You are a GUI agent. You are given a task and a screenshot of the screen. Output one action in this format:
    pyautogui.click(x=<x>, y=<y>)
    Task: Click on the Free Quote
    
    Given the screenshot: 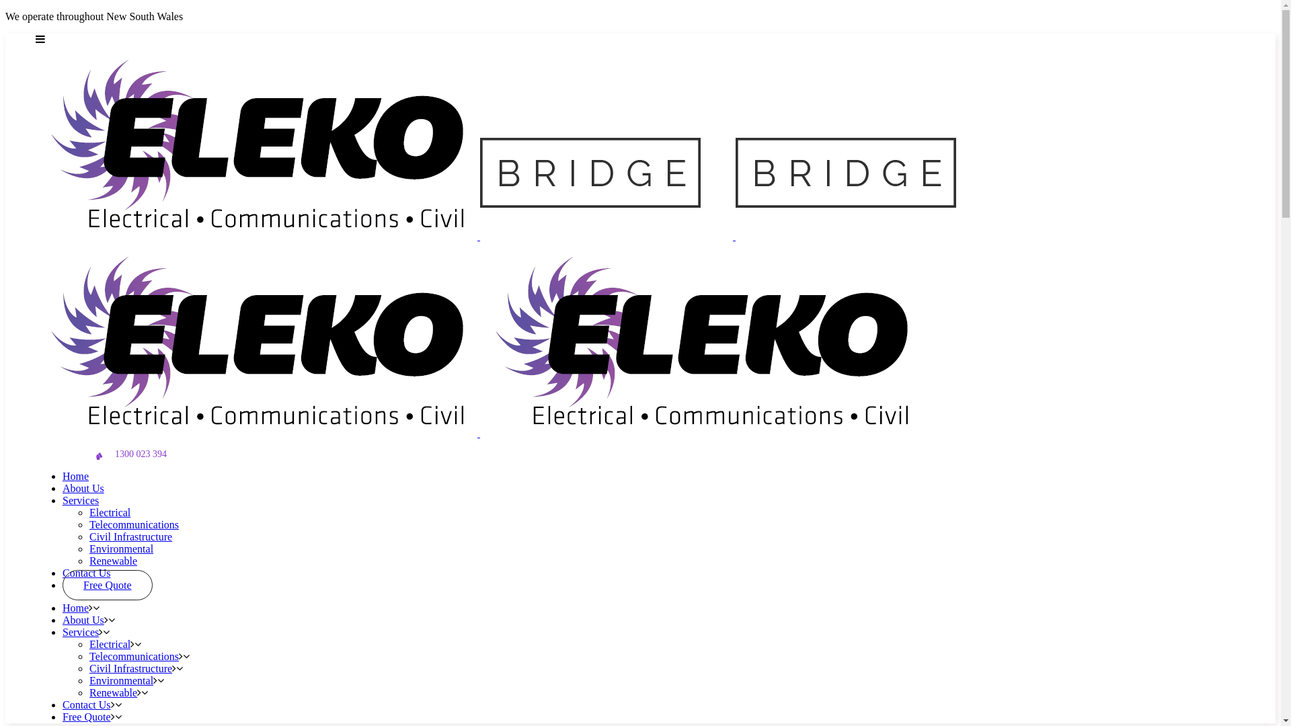 What is the action you would take?
    pyautogui.click(x=108, y=585)
    